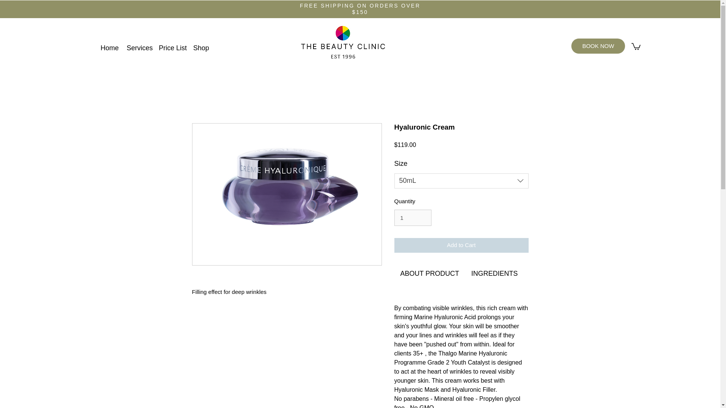 The width and height of the screenshot is (726, 408). I want to click on Services, so click(139, 48).